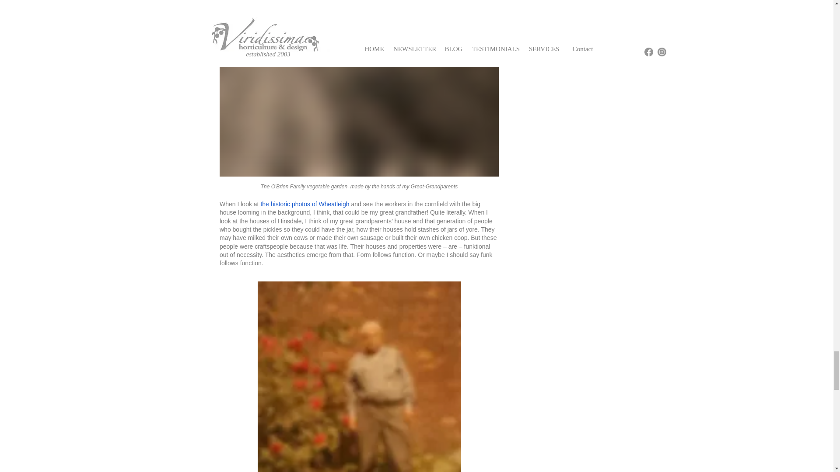 This screenshot has width=840, height=472. I want to click on the historic photos of Wheatleigh, so click(304, 204).